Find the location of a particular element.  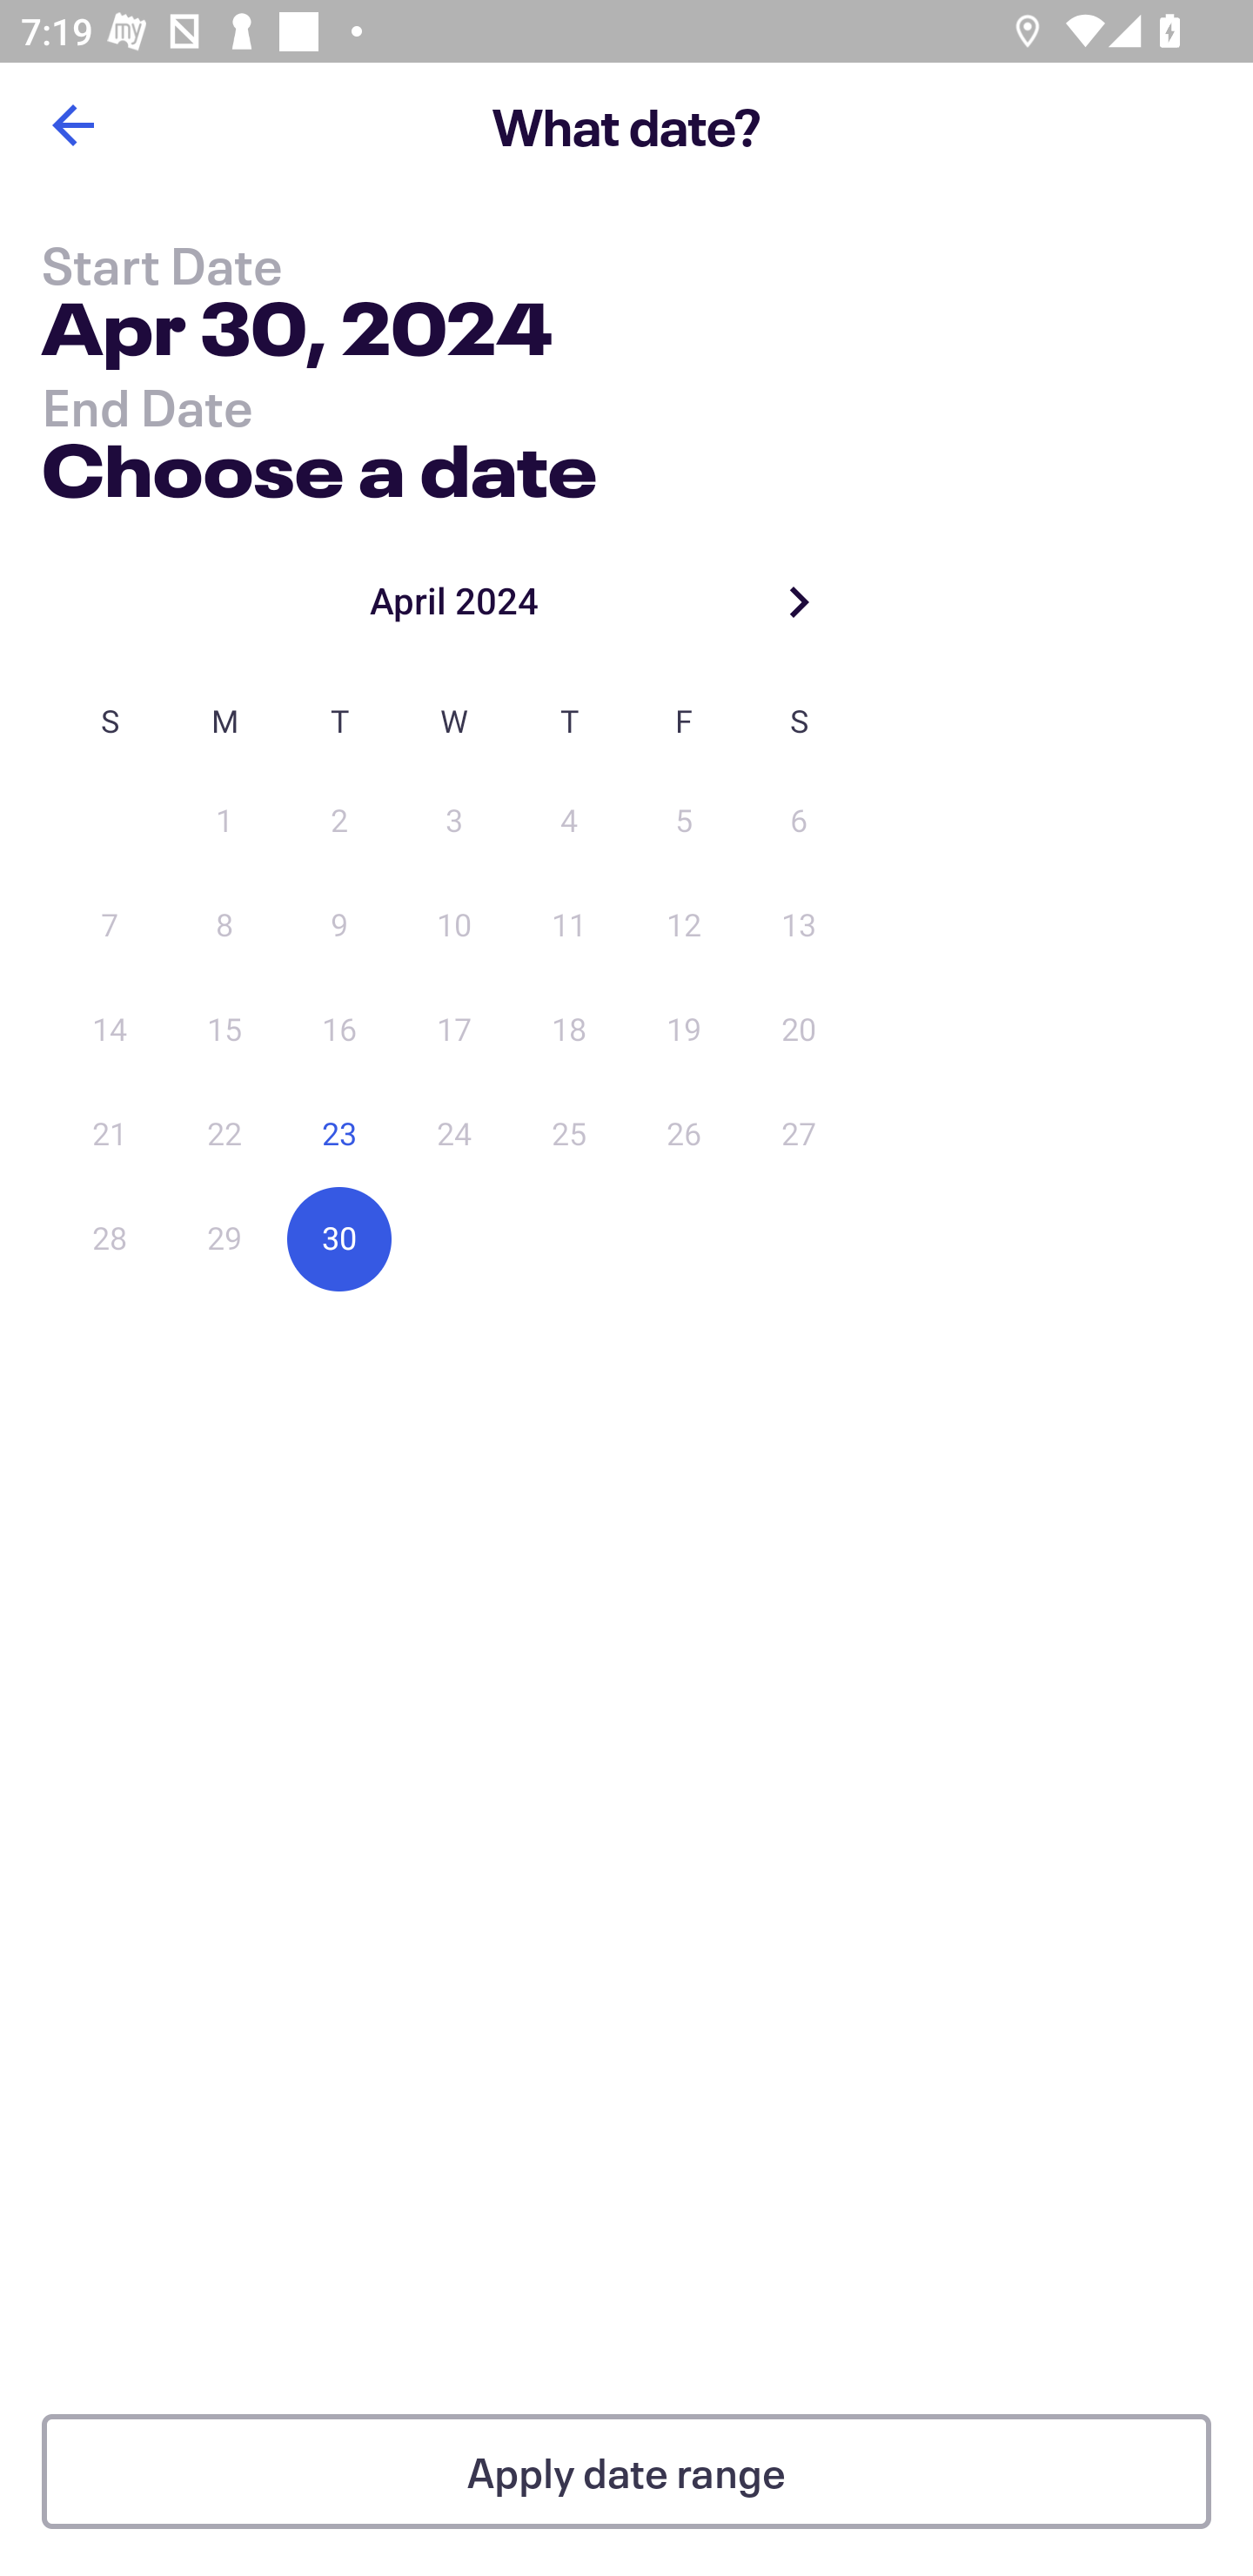

7 07 April 2024 is located at coordinates (110, 926).